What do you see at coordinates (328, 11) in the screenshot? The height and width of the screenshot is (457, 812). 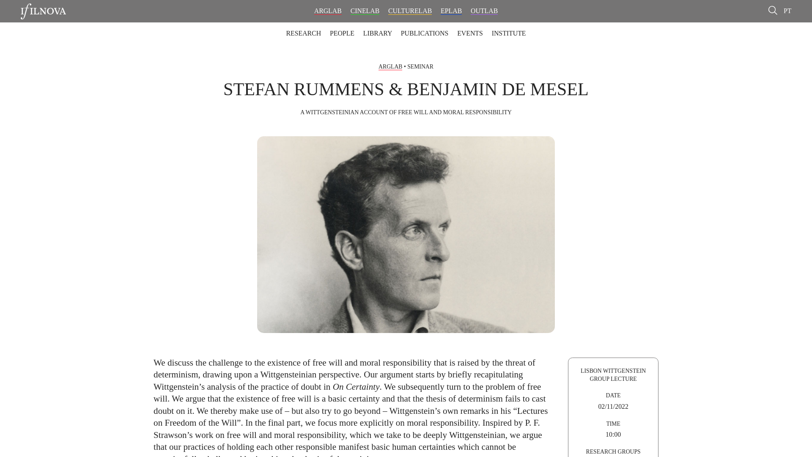 I see `ARGLAB` at bounding box center [328, 11].